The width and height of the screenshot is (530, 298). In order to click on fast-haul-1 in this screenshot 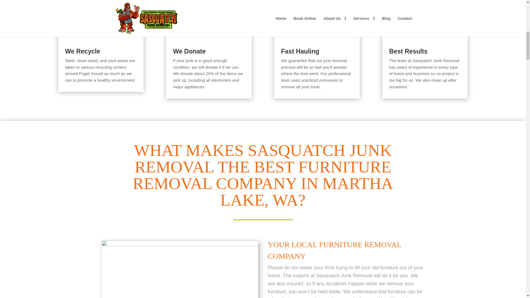, I will do `click(317, 18)`.